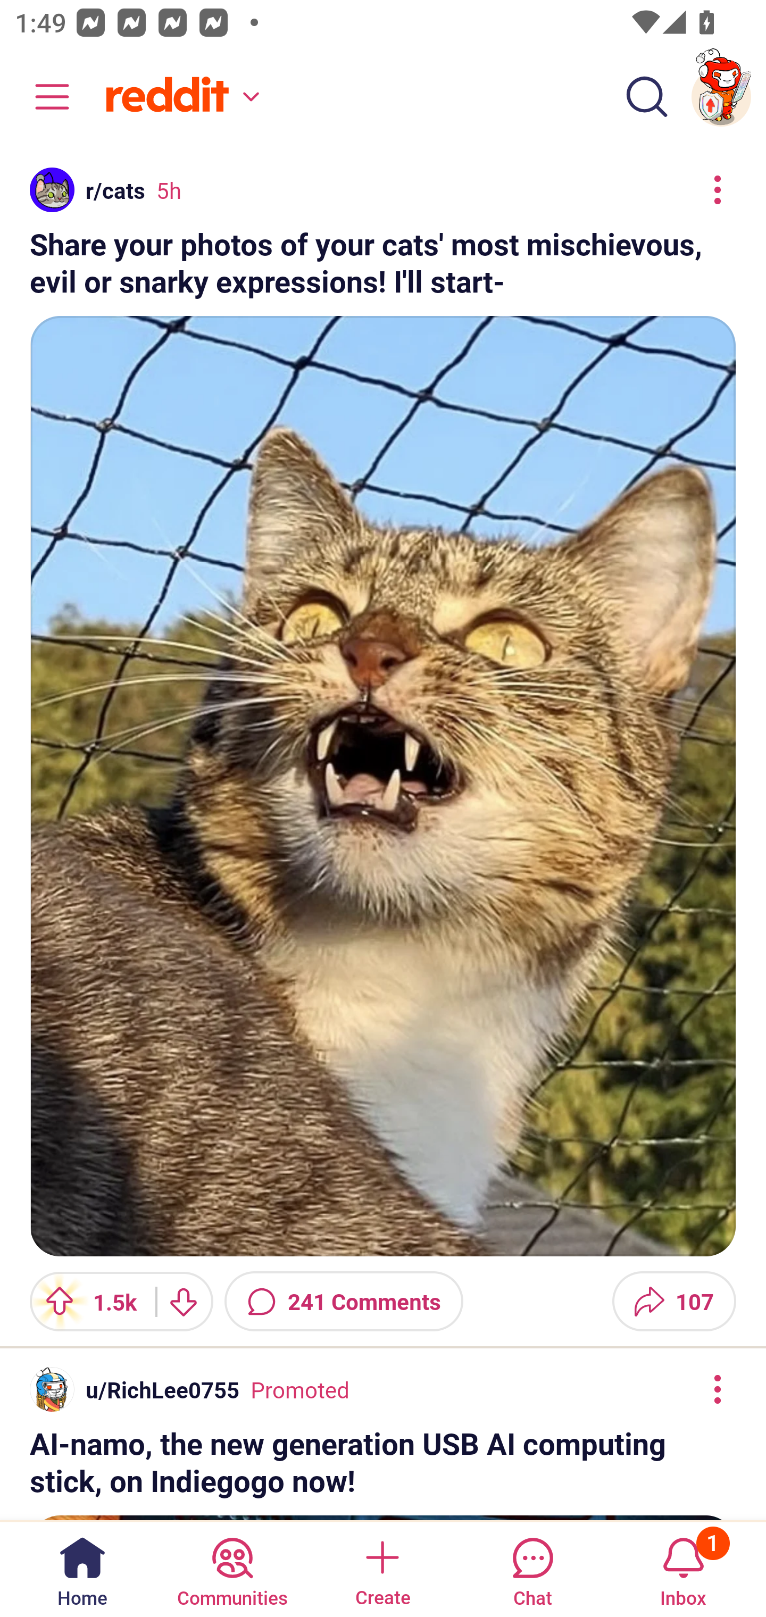  I want to click on Home feed, so click(179, 97).